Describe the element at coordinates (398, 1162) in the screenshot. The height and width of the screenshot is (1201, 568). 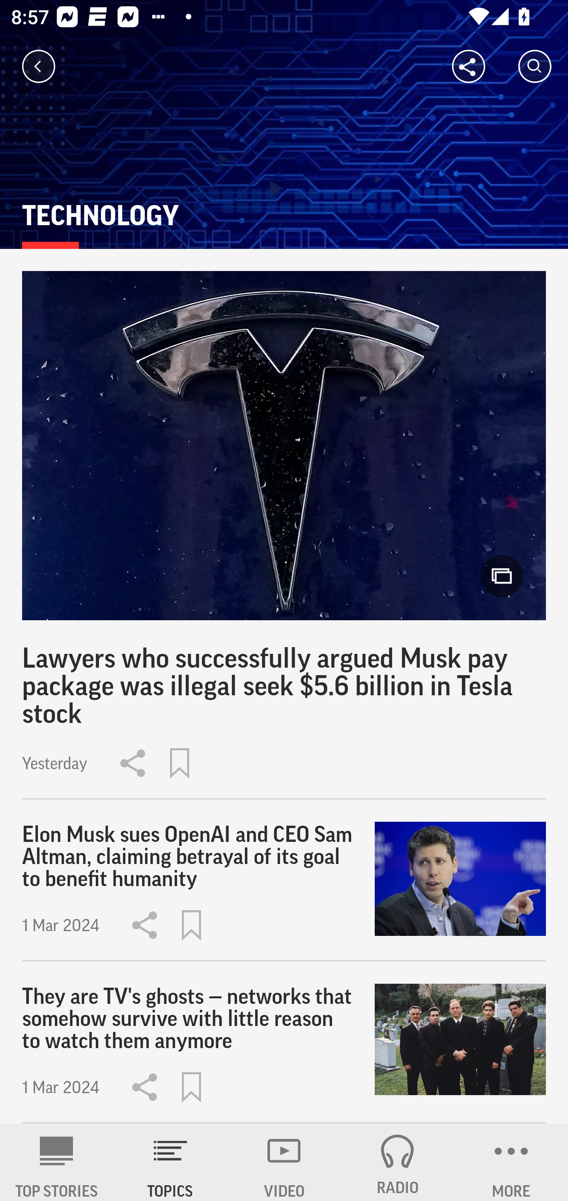
I see `RADIO` at that location.